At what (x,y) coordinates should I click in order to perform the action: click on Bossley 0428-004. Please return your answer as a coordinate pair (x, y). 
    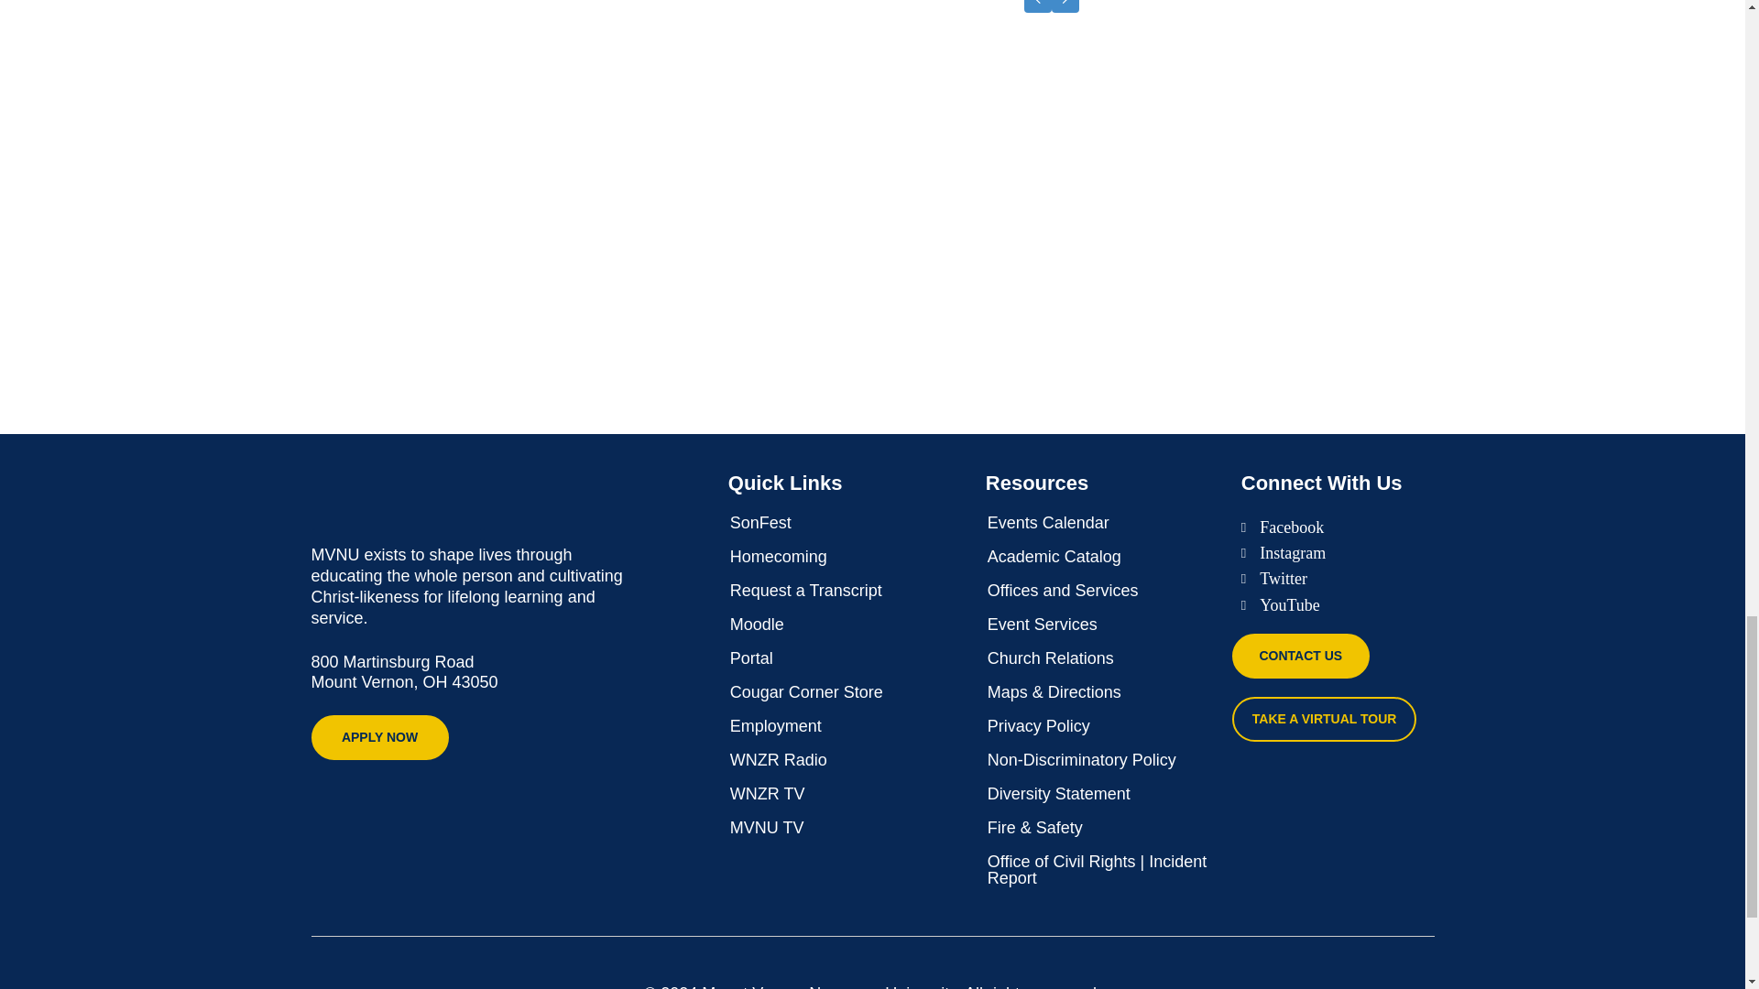
    Looking at the image, I should click on (1050, 126).